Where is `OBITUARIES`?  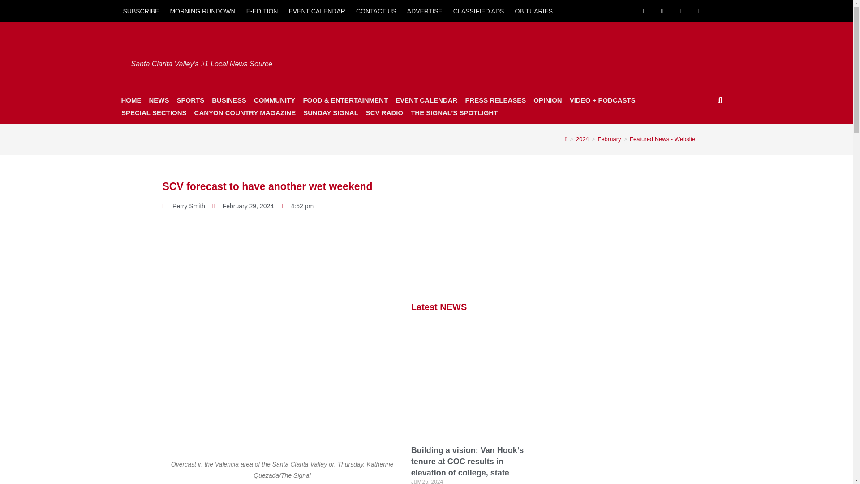 OBITUARIES is located at coordinates (533, 11).